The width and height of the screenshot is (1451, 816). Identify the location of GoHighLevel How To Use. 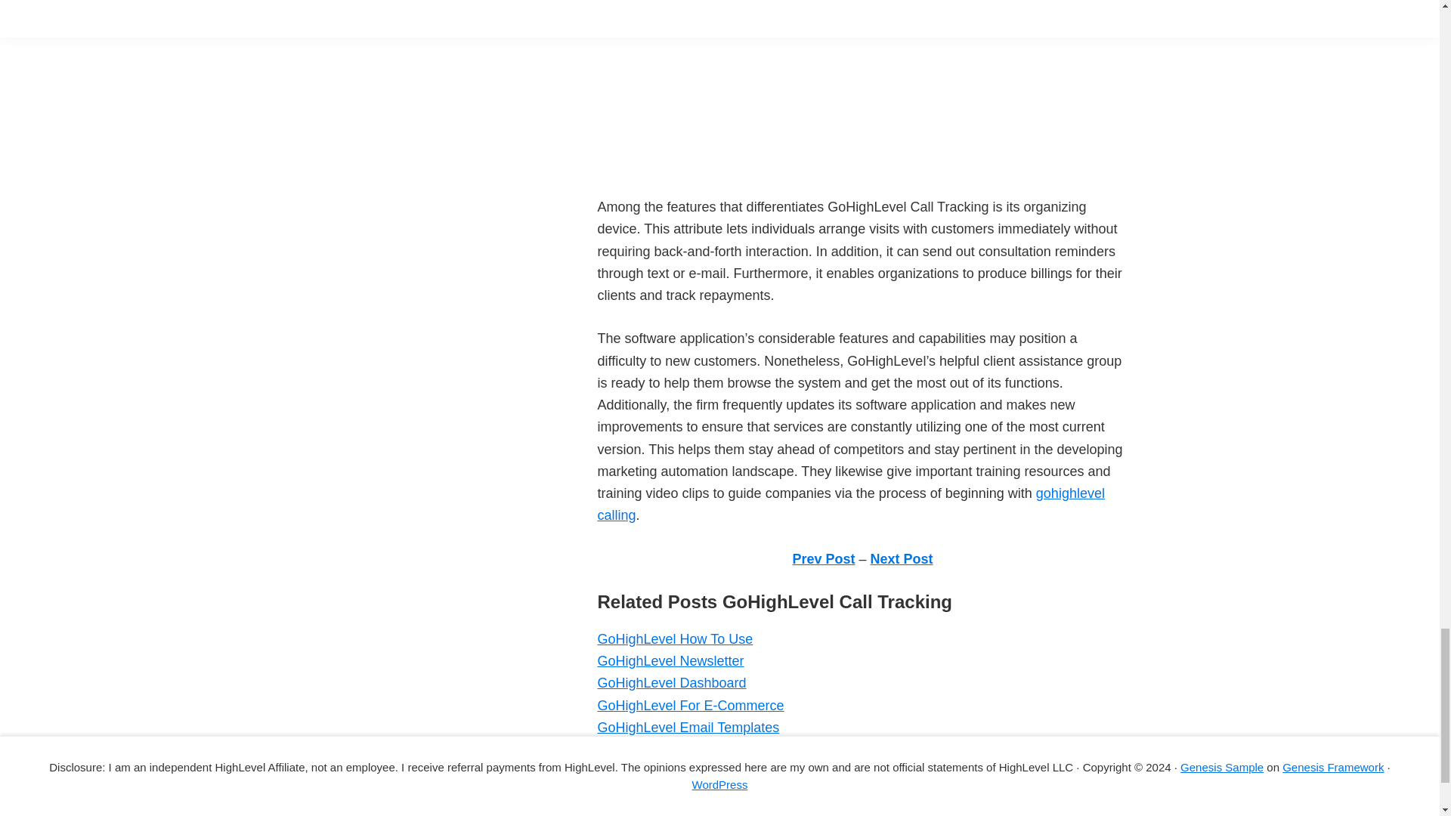
(674, 639).